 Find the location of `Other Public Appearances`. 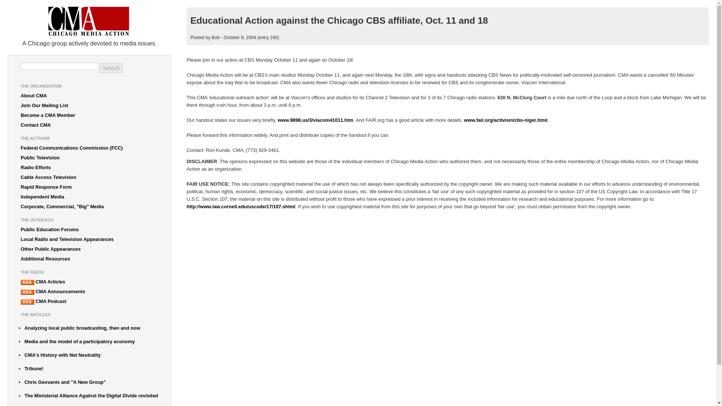

Other Public Appearances is located at coordinates (89, 249).